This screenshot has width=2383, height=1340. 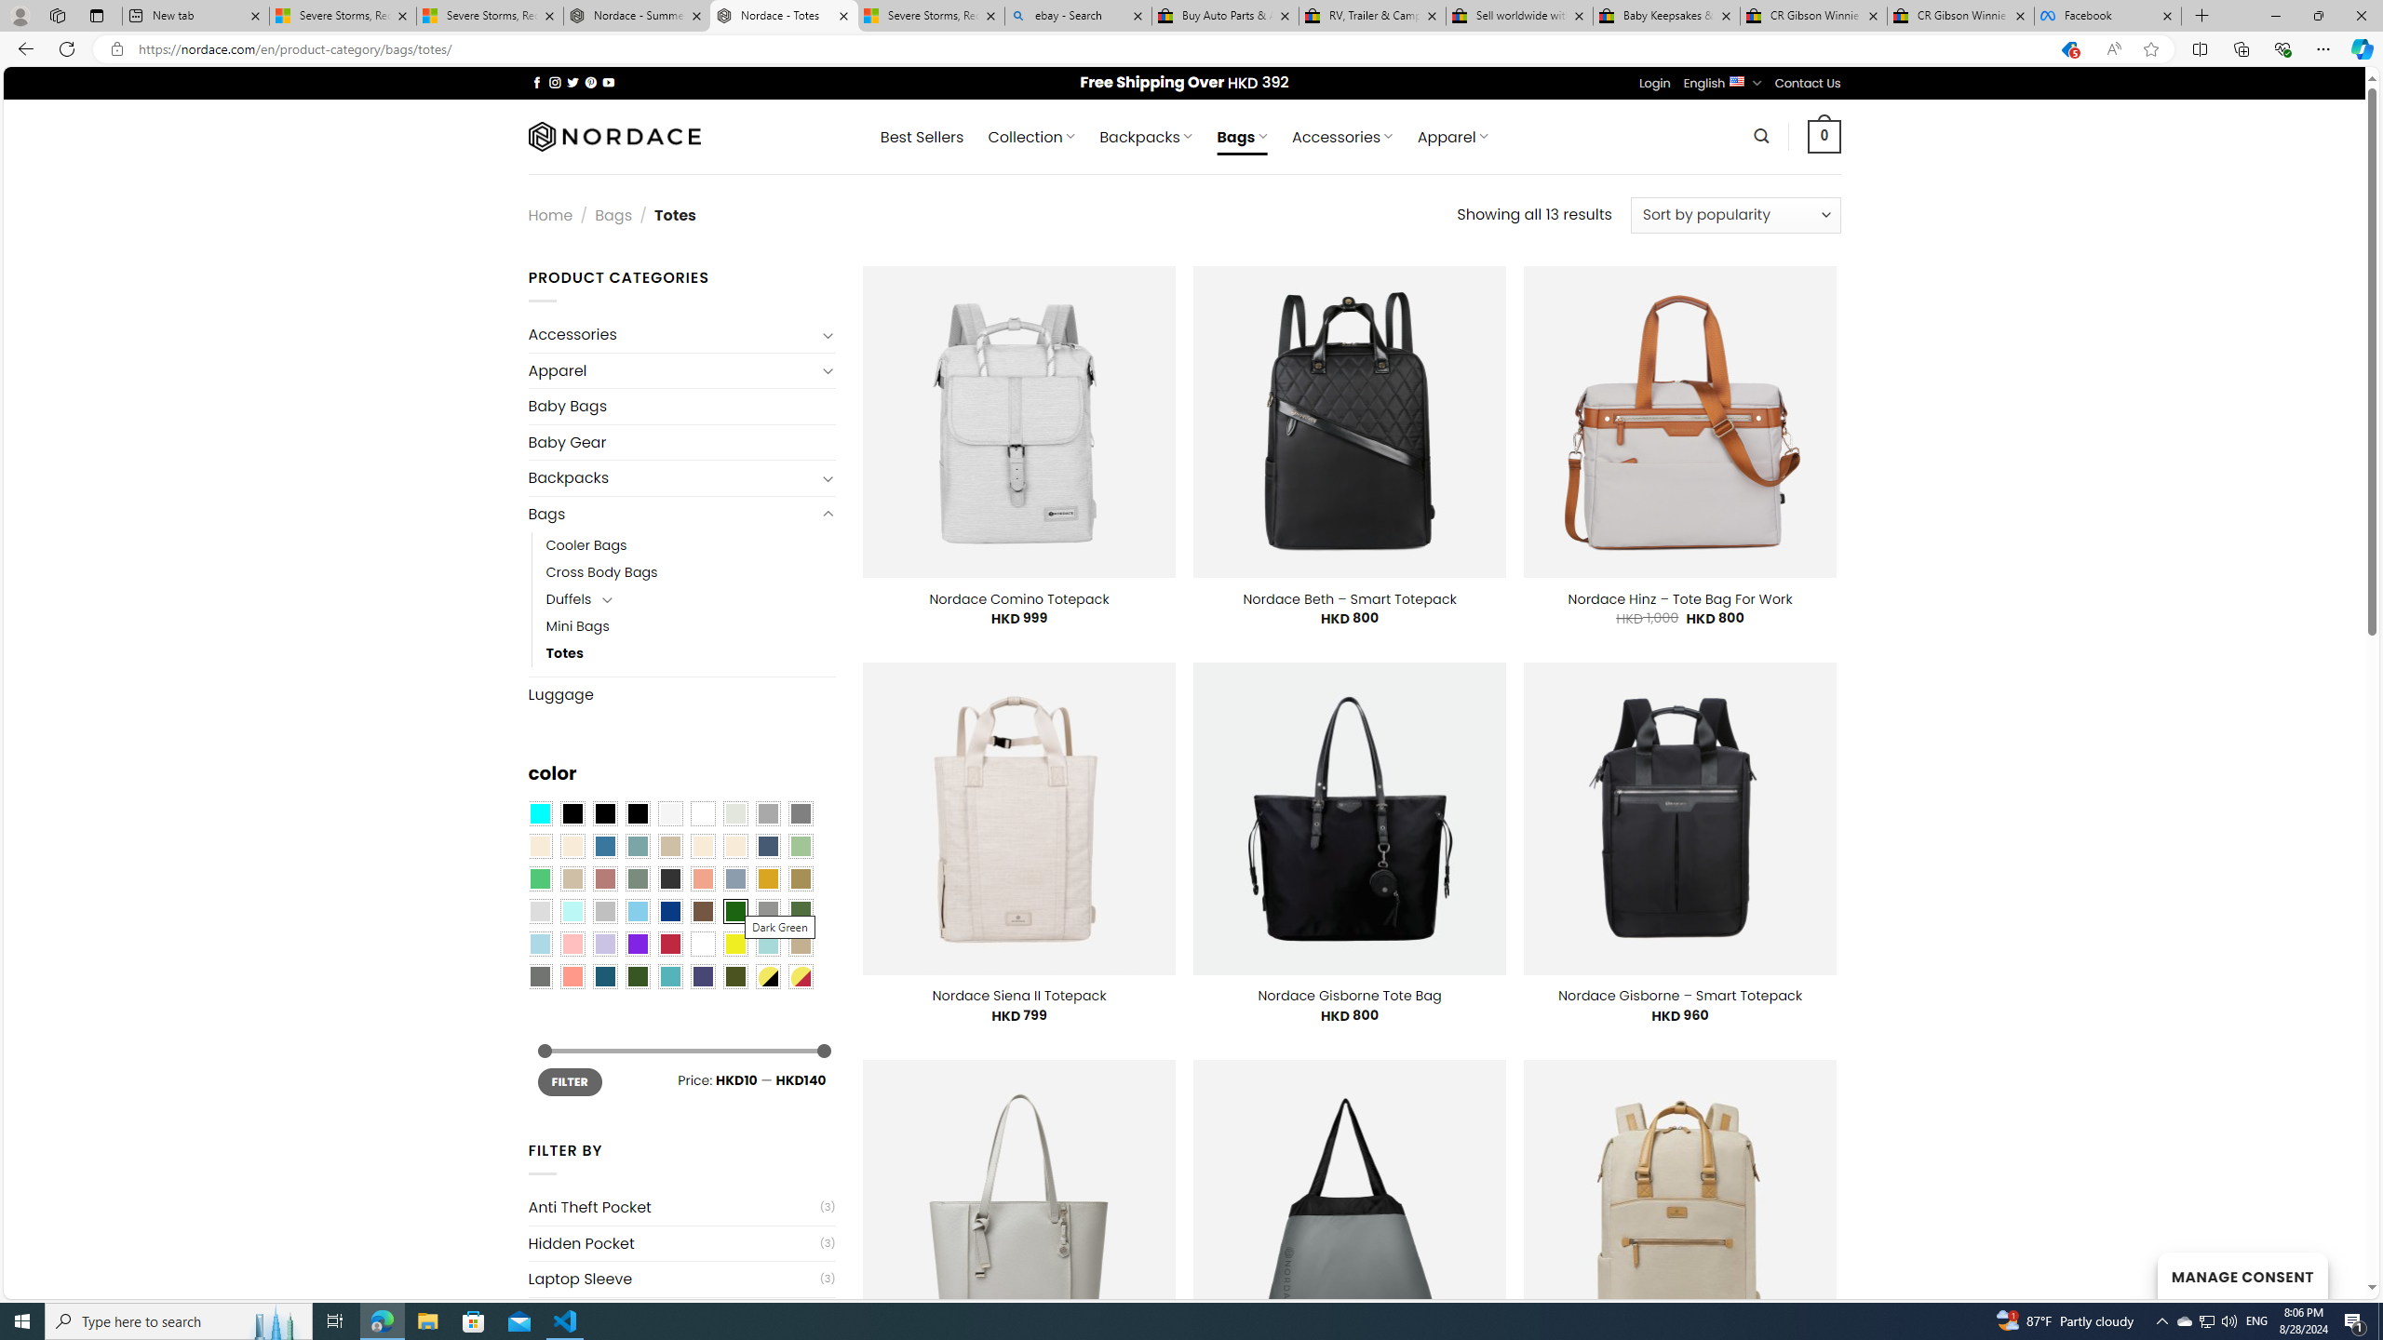 I want to click on Mini Bags, so click(x=691, y=626).